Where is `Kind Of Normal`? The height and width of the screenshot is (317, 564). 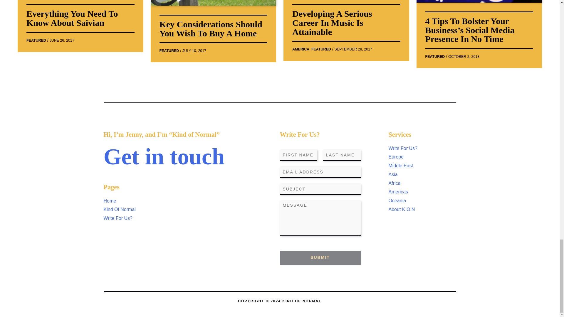
Kind Of Normal is located at coordinates (119, 210).